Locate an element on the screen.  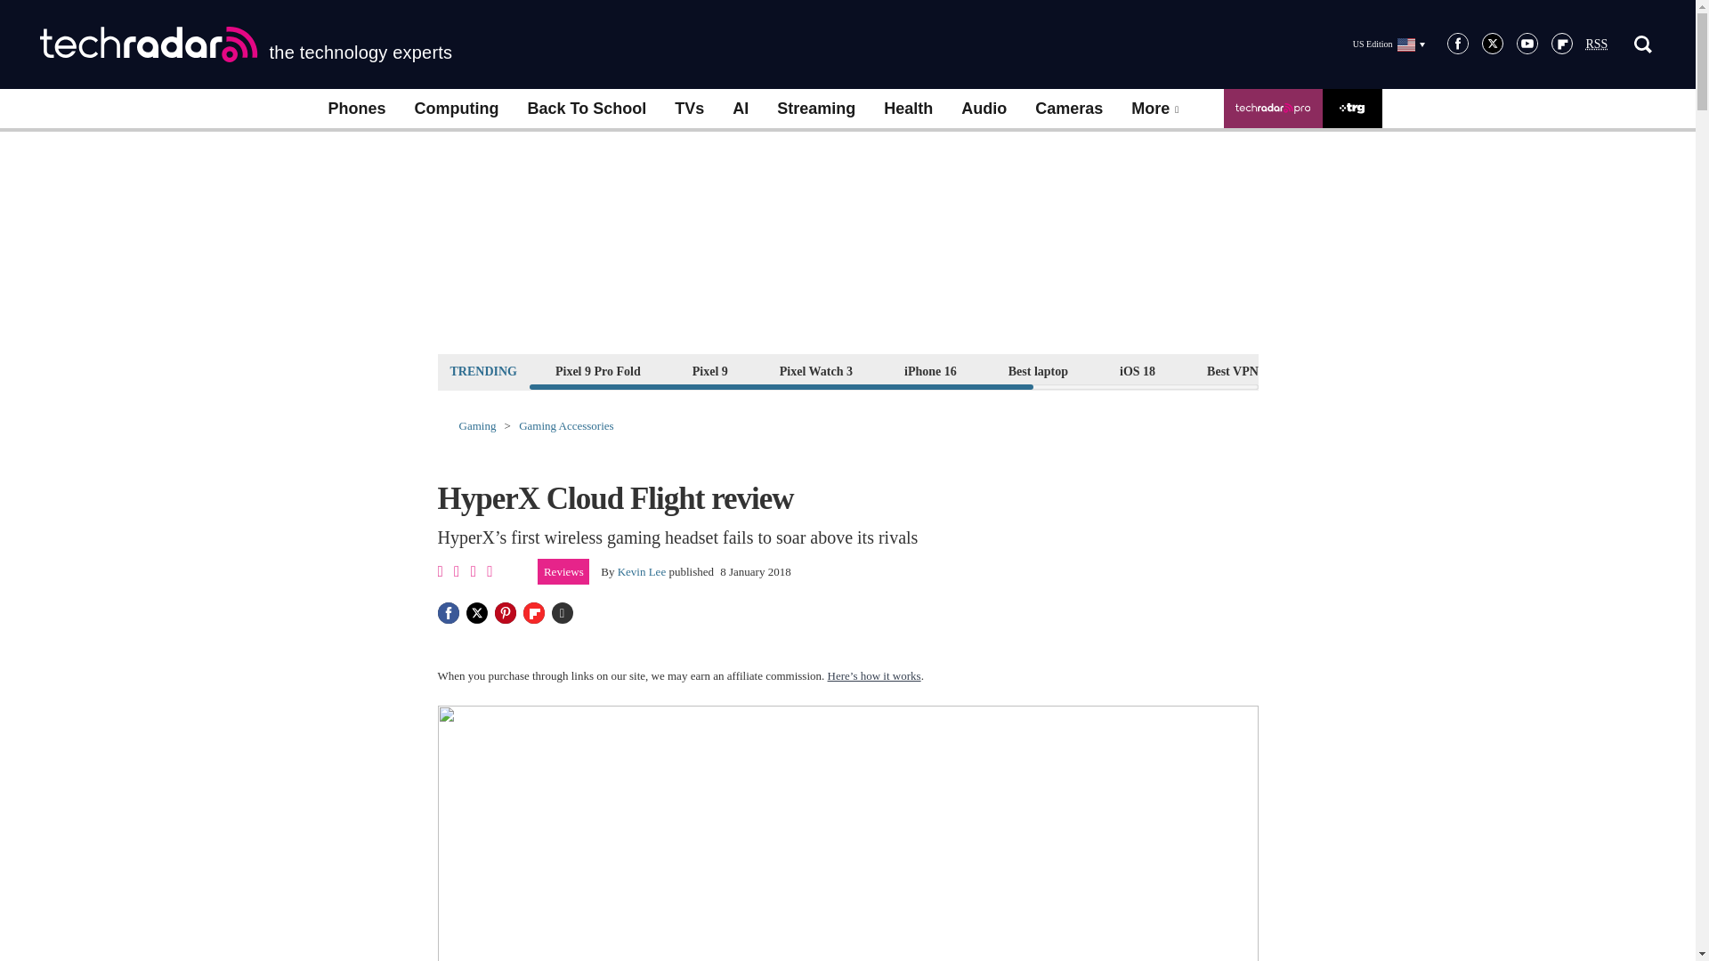
US Edition is located at coordinates (1389, 44).